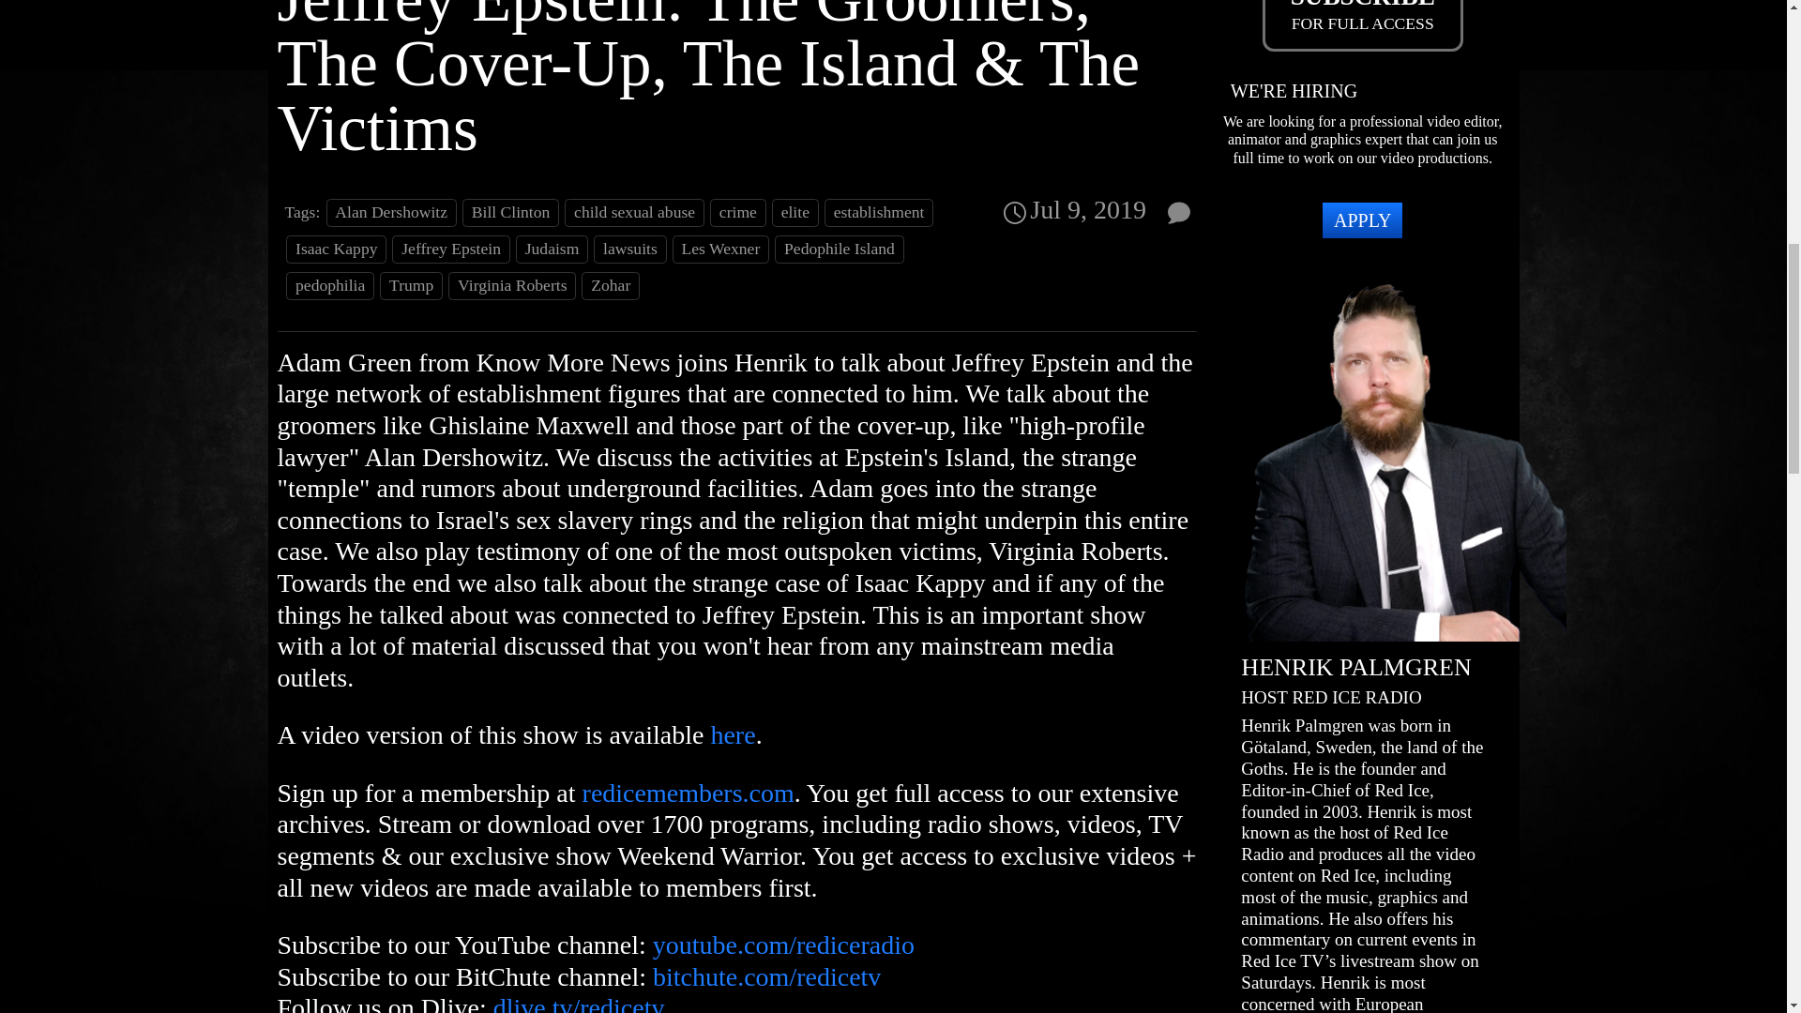 The width and height of the screenshot is (1801, 1013). I want to click on elite, so click(795, 212).